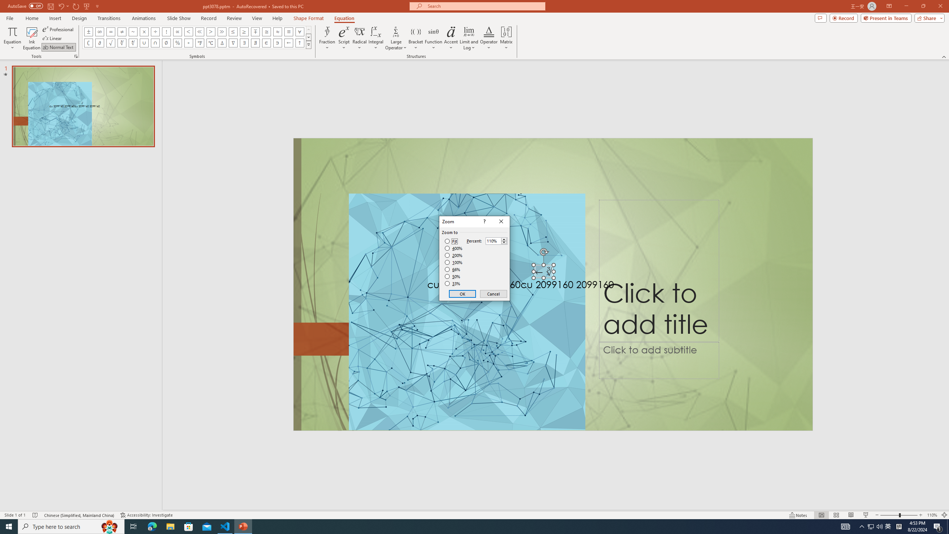 This screenshot has height=534, width=949. I want to click on Equation Symbol Less Than or Equal To, so click(234, 32).